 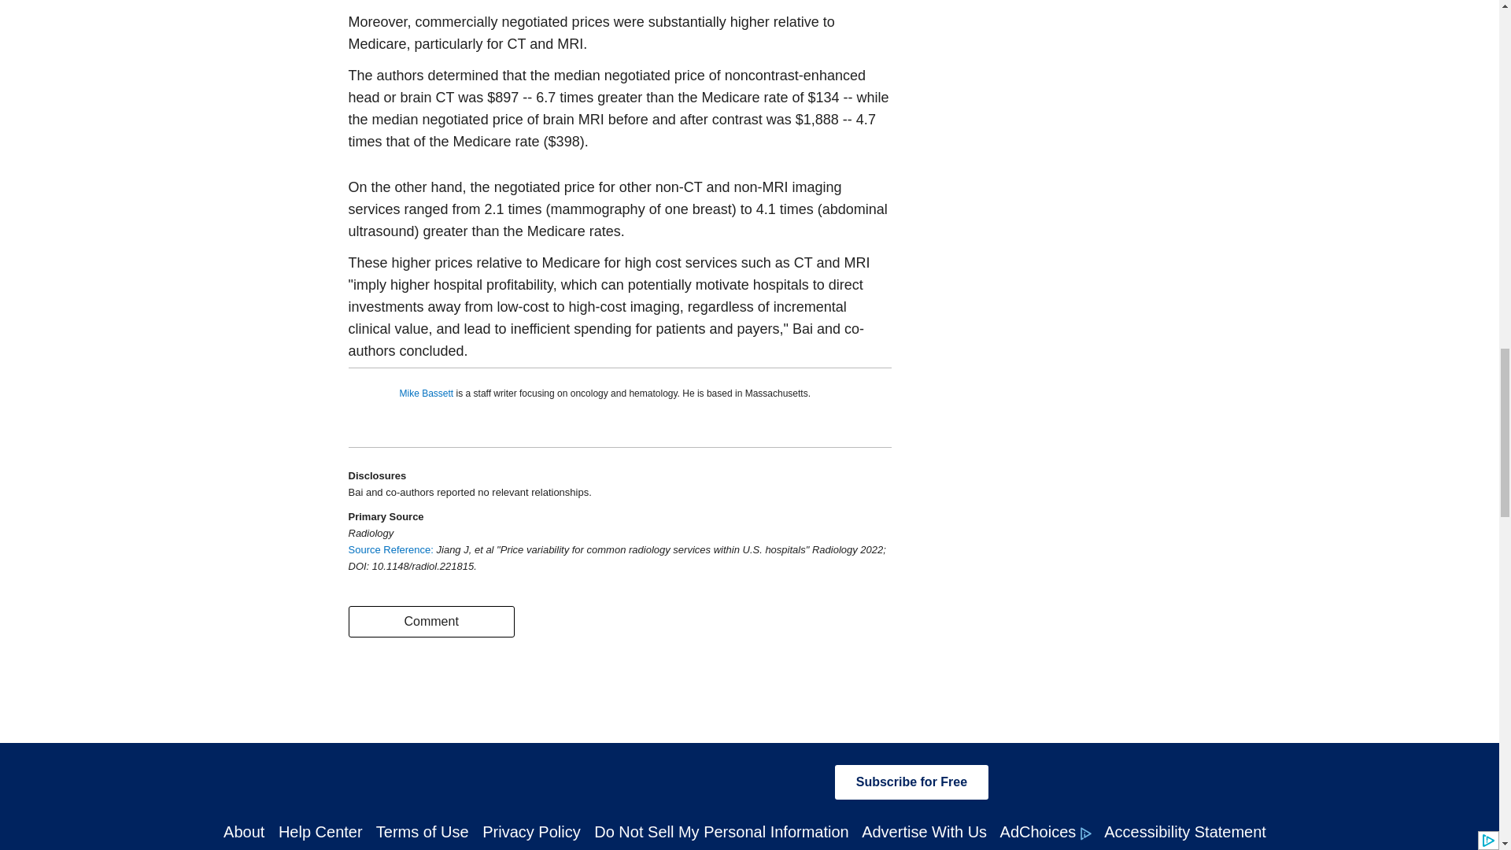 What do you see at coordinates (638, 781) in the screenshot?
I see `Visit us on Instagram. Opens in a new tab or window` at bounding box center [638, 781].